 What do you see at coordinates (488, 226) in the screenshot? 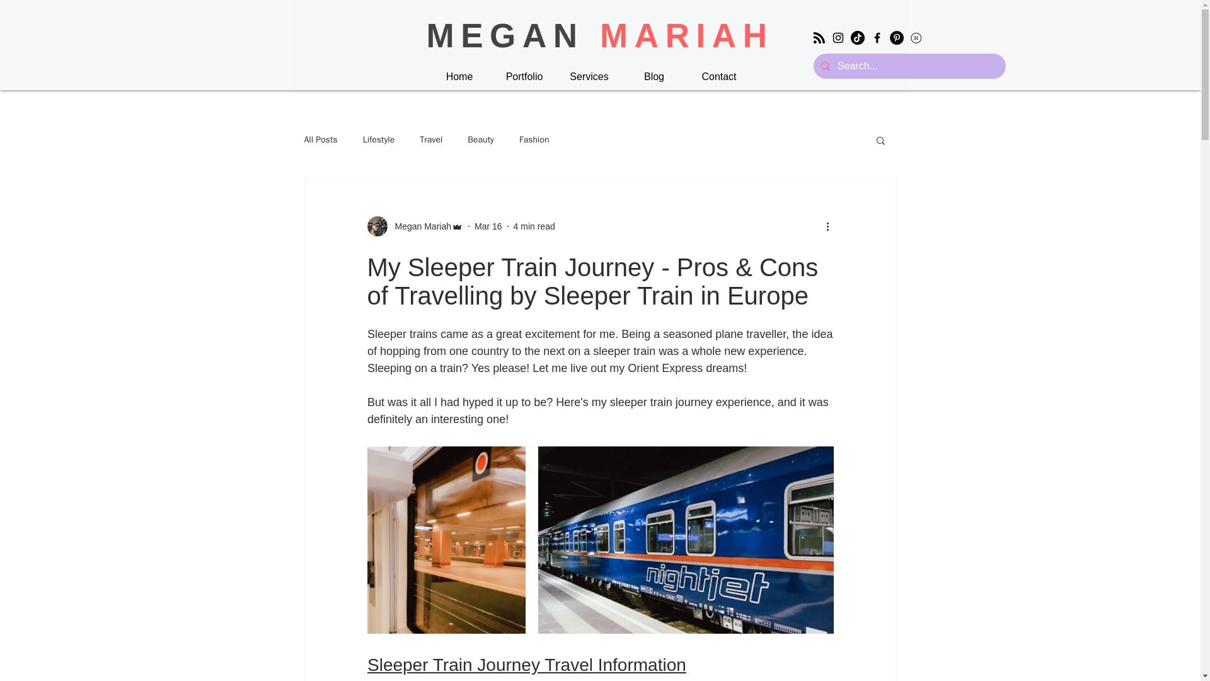
I see `Mar 16` at bounding box center [488, 226].